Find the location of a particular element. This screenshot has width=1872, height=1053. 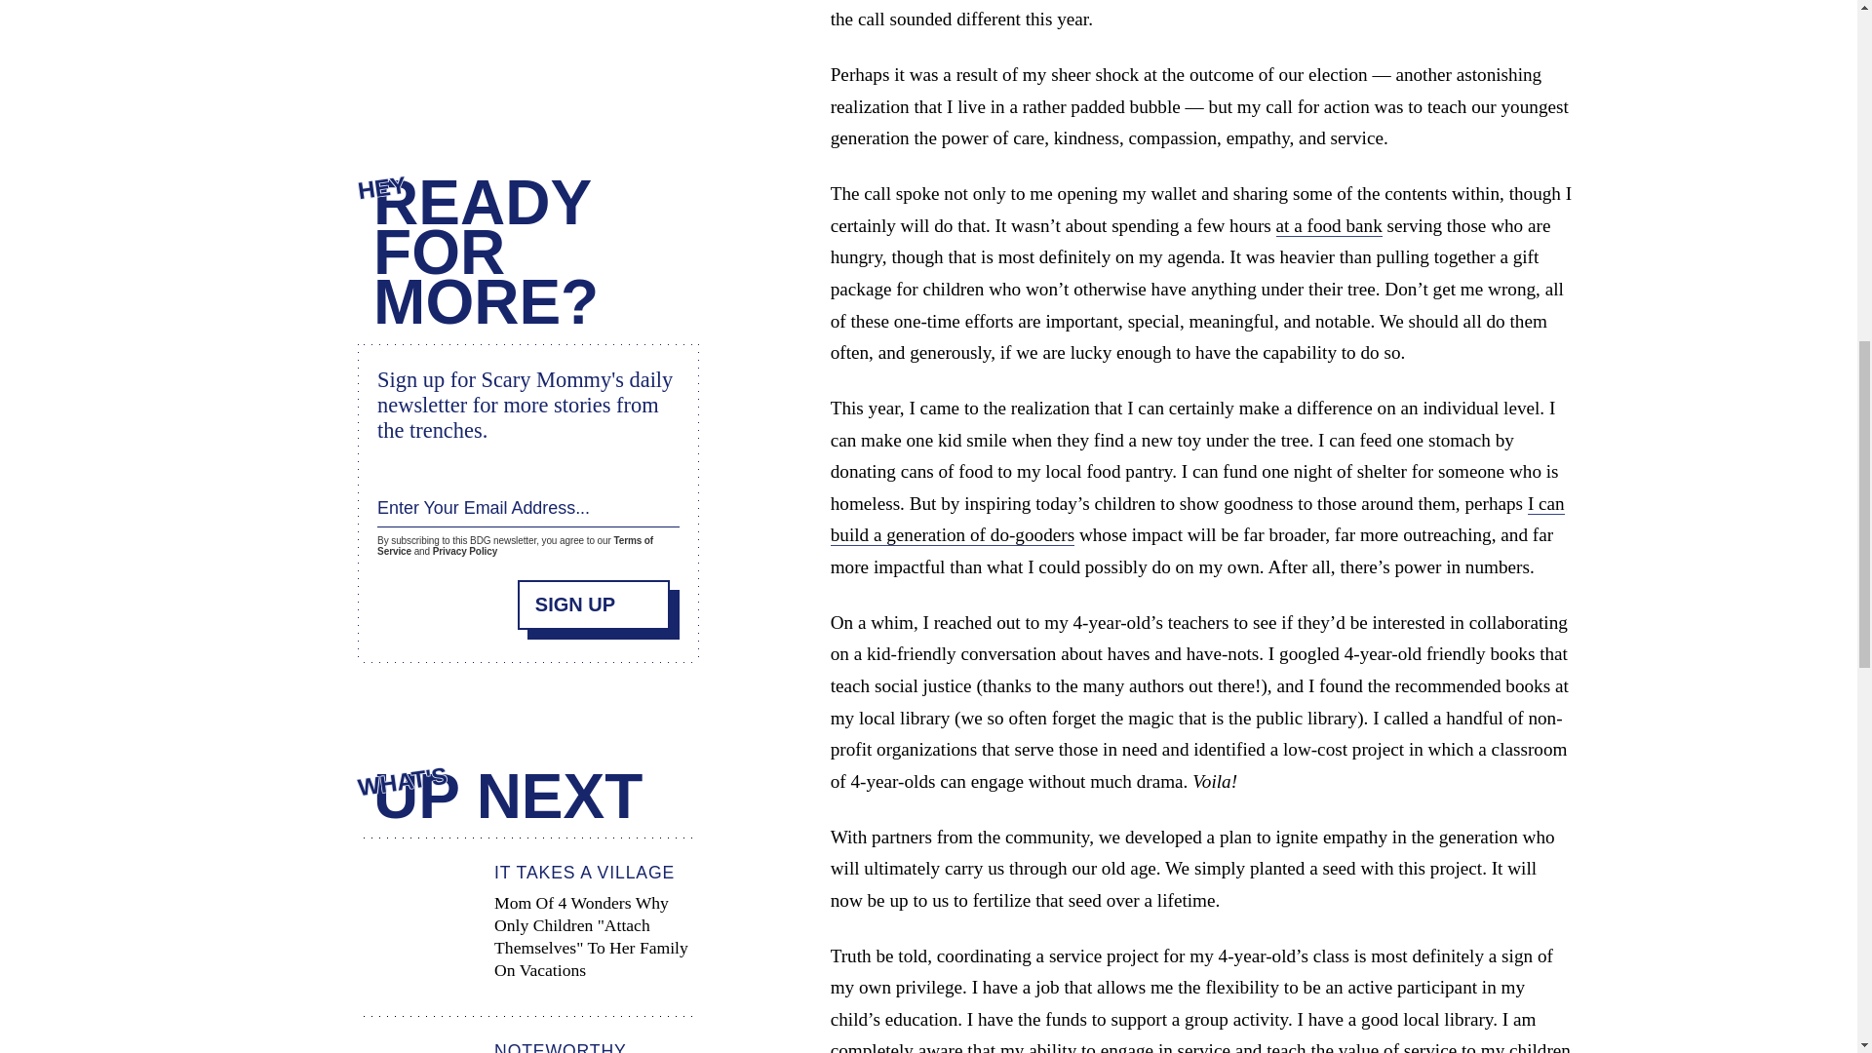

SIGN UP is located at coordinates (594, 604).